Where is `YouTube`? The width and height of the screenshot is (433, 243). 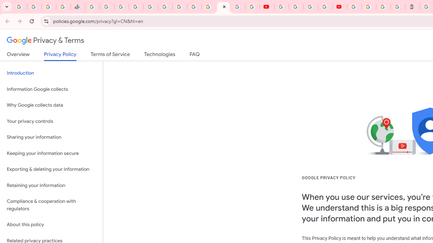 YouTube is located at coordinates (194, 7).